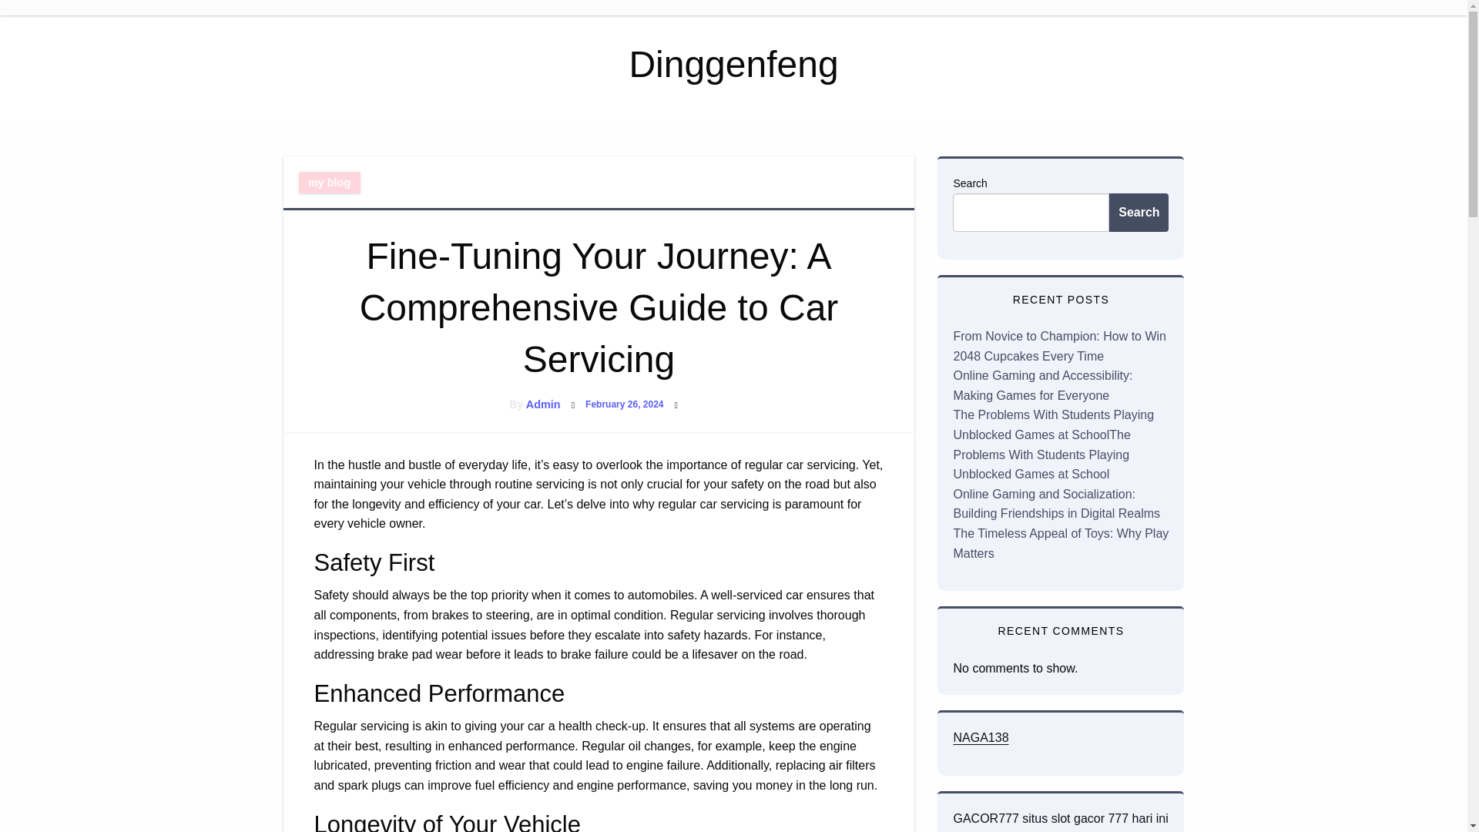  I want to click on Search, so click(1139, 213).